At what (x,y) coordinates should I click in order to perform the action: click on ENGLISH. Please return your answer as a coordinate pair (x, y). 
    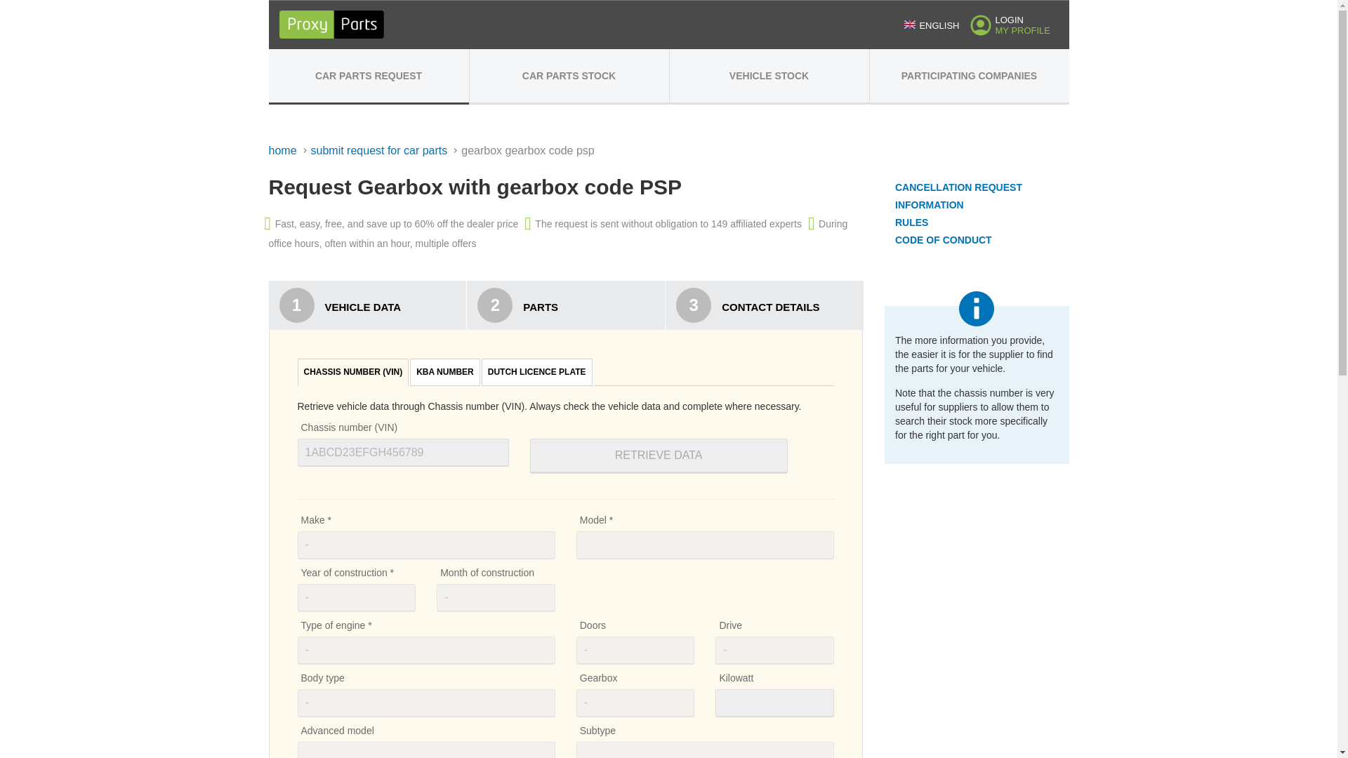
    Looking at the image, I should click on (931, 25).